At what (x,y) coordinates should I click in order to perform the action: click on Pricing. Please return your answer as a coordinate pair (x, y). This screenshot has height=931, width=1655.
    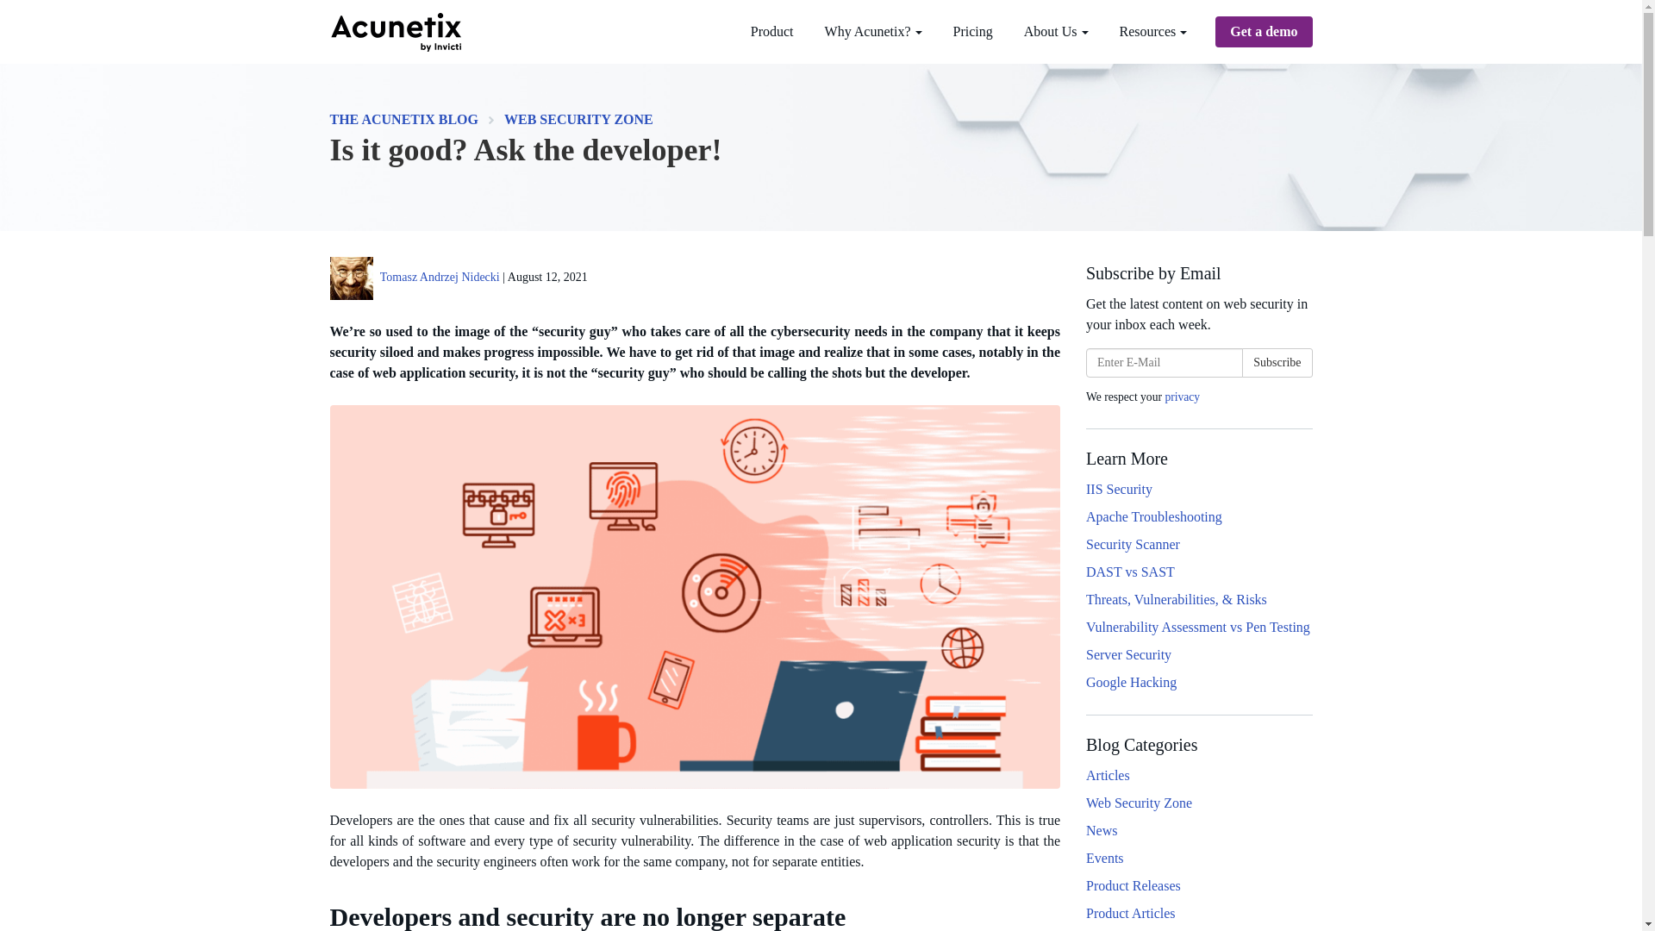
    Looking at the image, I should click on (972, 32).